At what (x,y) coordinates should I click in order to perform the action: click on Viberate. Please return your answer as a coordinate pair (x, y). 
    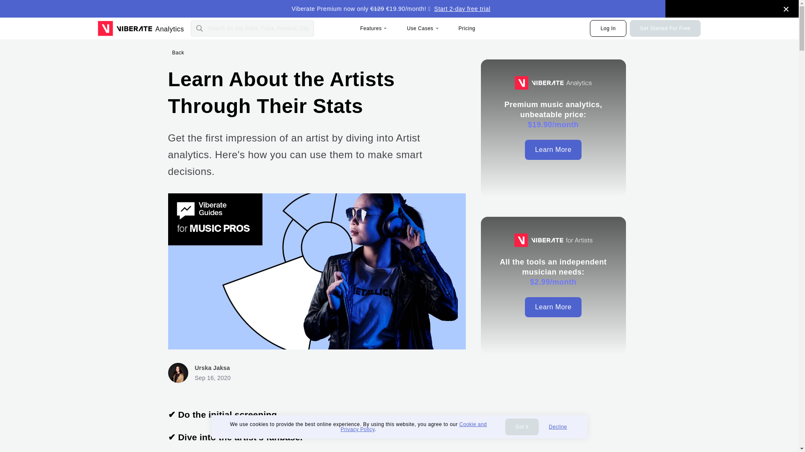
    Looking at the image, I should click on (125, 28).